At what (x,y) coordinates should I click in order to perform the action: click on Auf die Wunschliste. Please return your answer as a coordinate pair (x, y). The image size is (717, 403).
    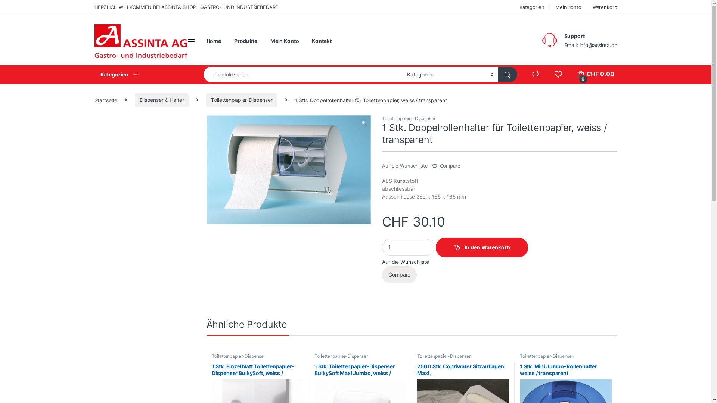
    Looking at the image, I should click on (405, 166).